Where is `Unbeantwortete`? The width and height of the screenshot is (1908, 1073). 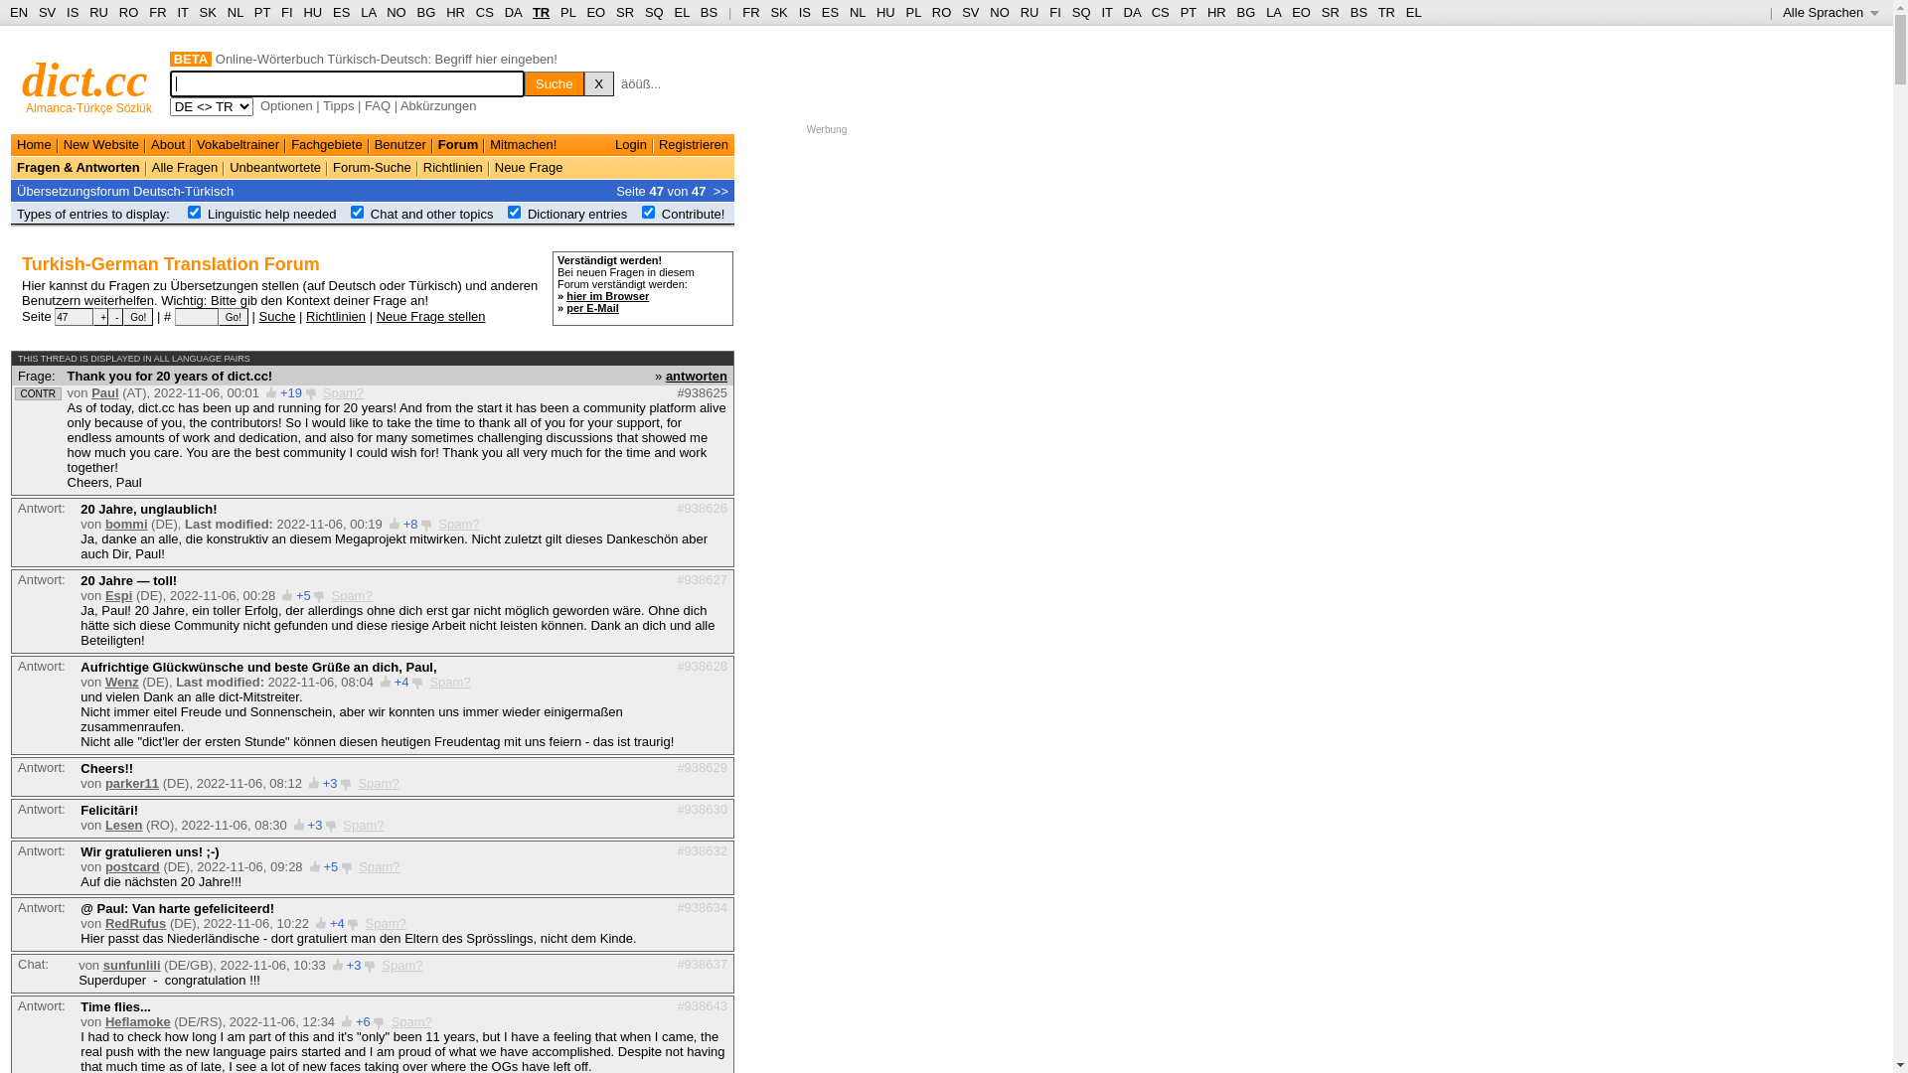
Unbeantwortete is located at coordinates (275, 167).